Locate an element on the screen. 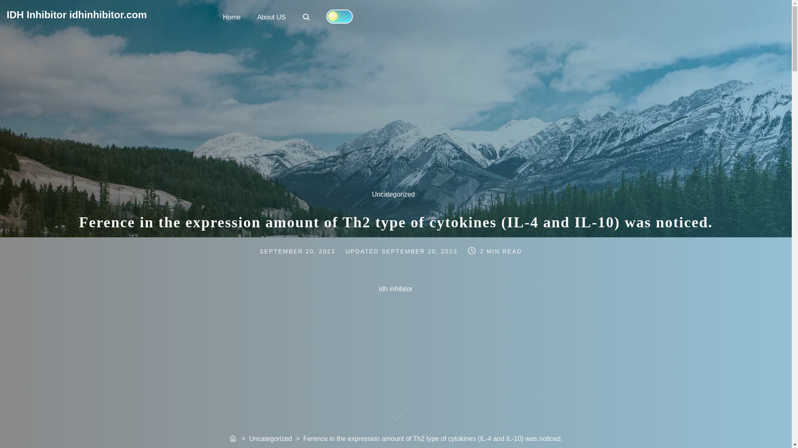  SEPTEMBER 20, 2023 is located at coordinates (420, 251).